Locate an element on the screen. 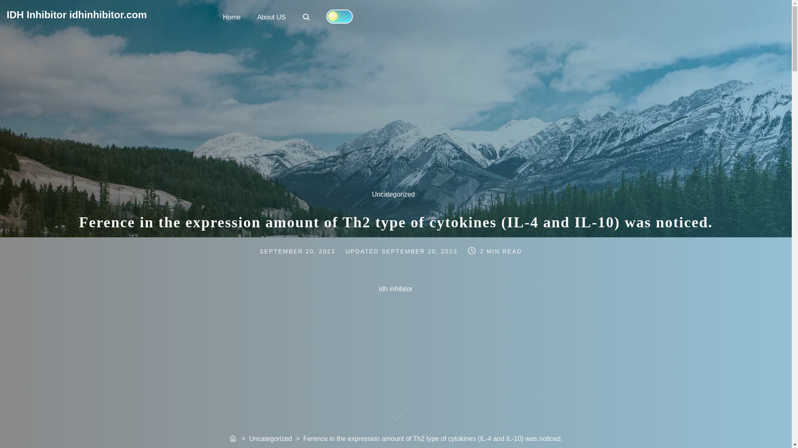  SEPTEMBER 20, 2023 is located at coordinates (420, 251).